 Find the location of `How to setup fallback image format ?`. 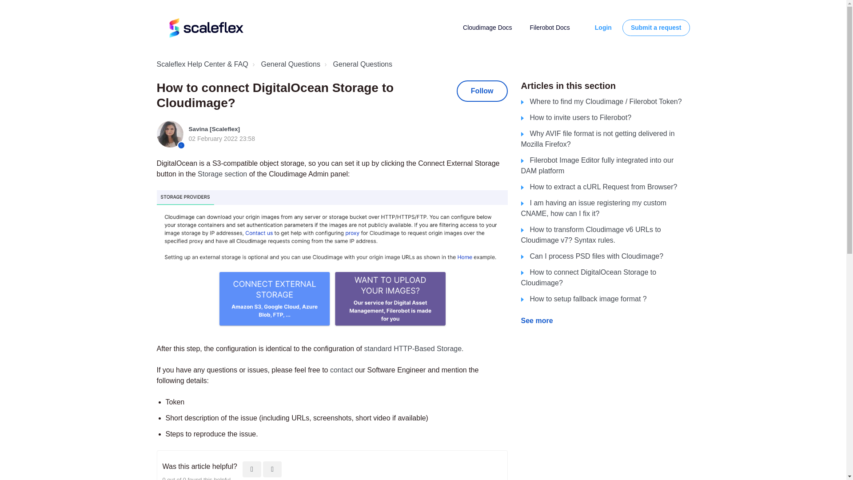

How to setup fallback image format ? is located at coordinates (583, 299).